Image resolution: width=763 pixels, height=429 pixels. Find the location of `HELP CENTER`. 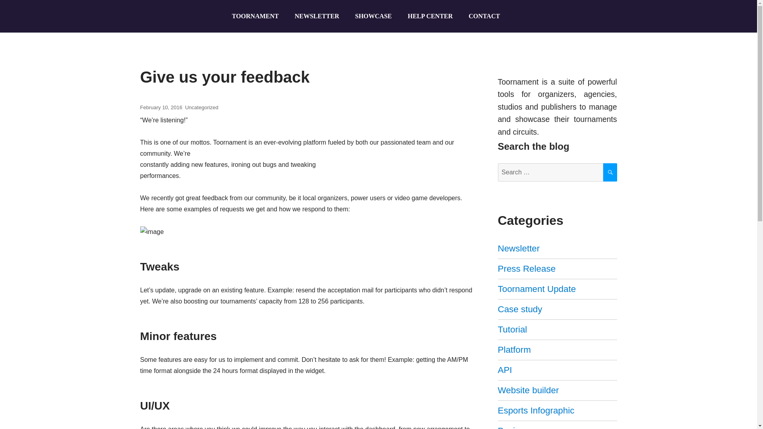

HELP CENTER is located at coordinates (430, 16).